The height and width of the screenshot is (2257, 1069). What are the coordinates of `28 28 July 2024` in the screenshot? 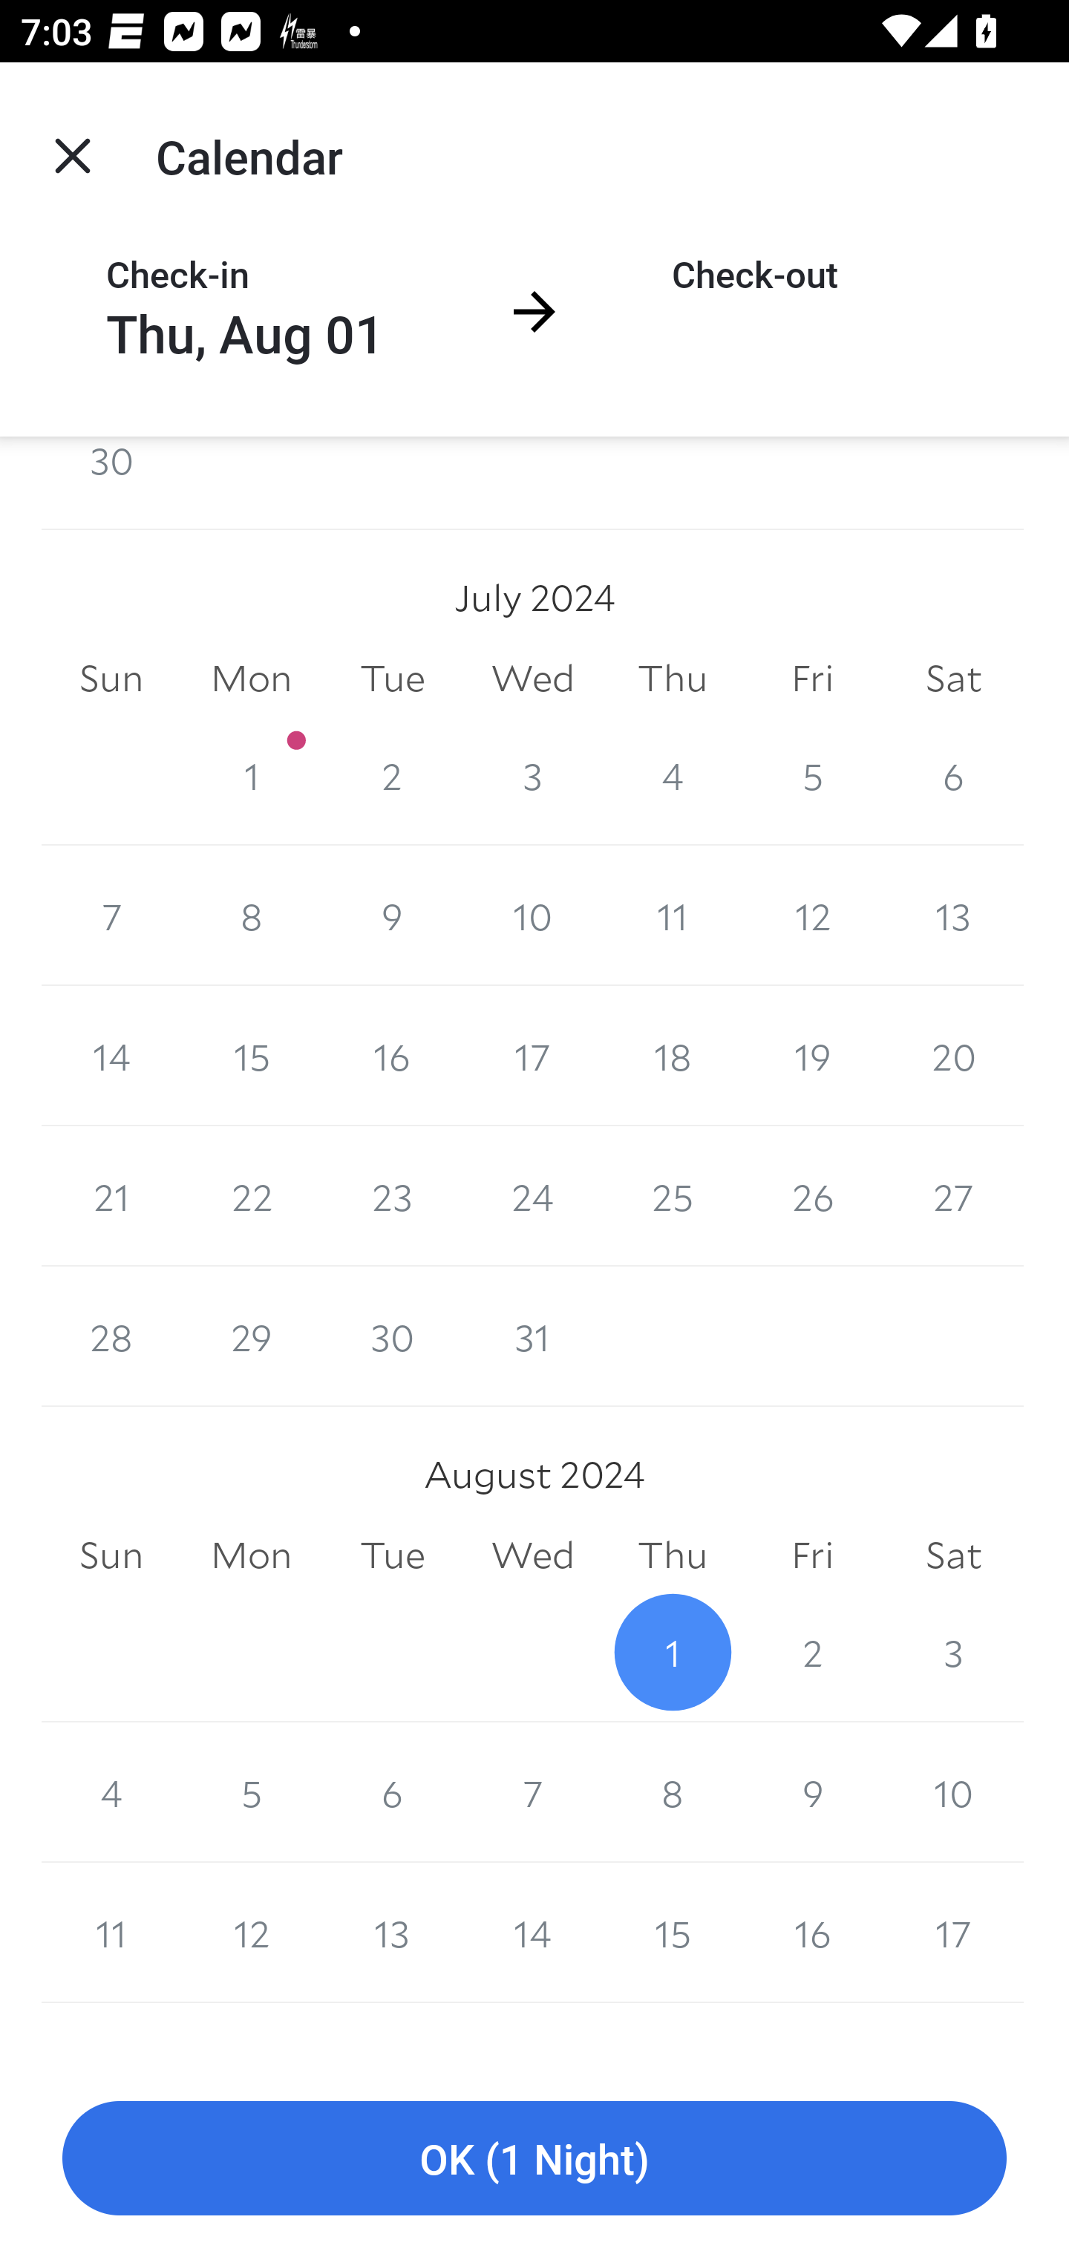 It's located at (111, 1336).